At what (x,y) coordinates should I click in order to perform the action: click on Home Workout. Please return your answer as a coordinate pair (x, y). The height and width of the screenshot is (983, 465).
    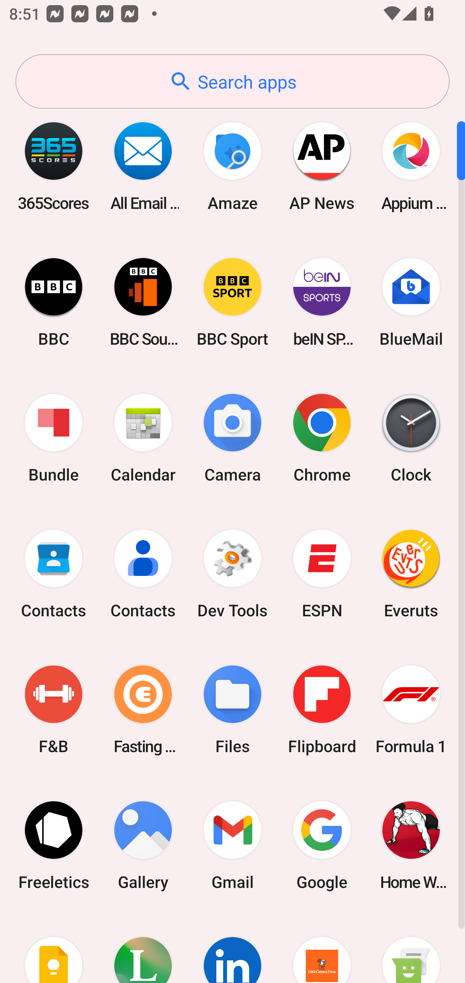
    Looking at the image, I should click on (411, 845).